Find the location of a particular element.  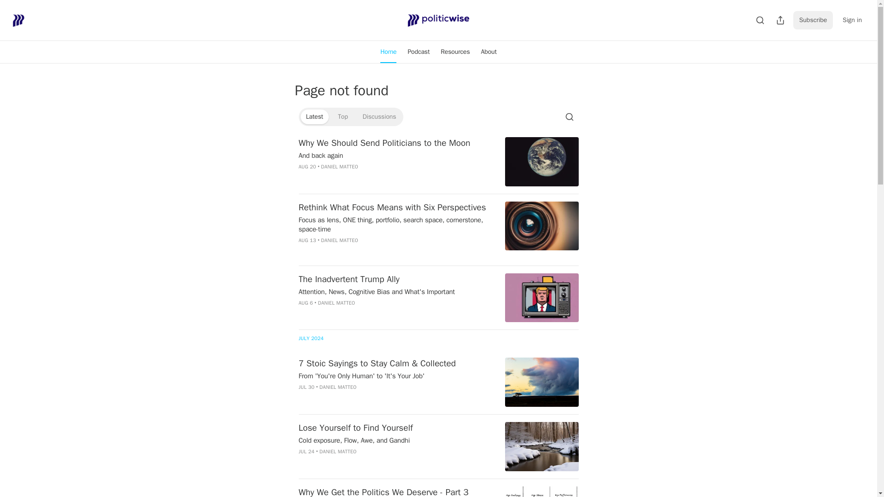

DANIEL MATTEO is located at coordinates (339, 240).